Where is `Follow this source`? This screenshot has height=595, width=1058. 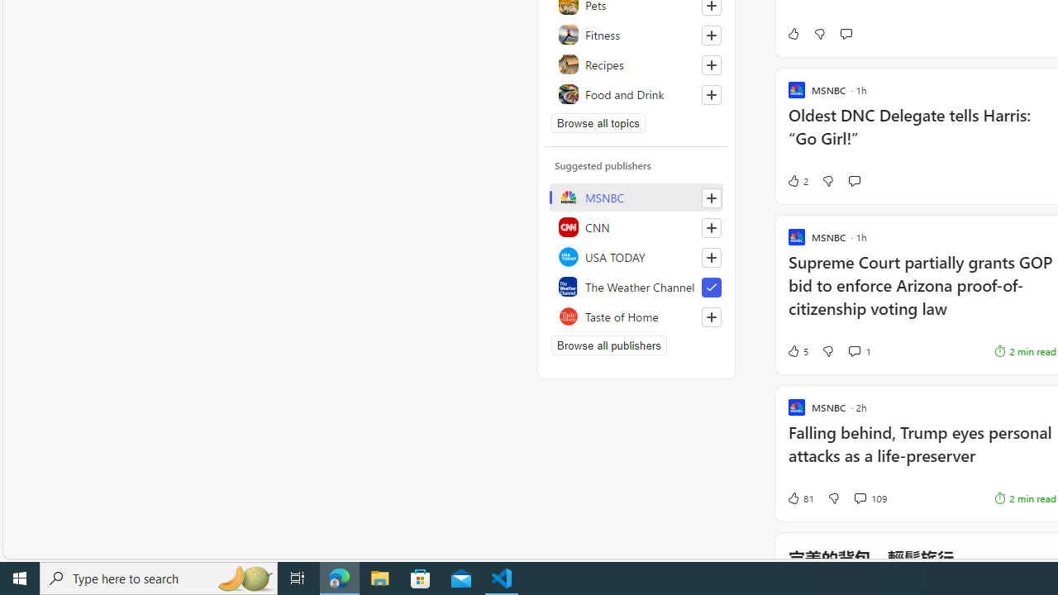 Follow this source is located at coordinates (711, 317).